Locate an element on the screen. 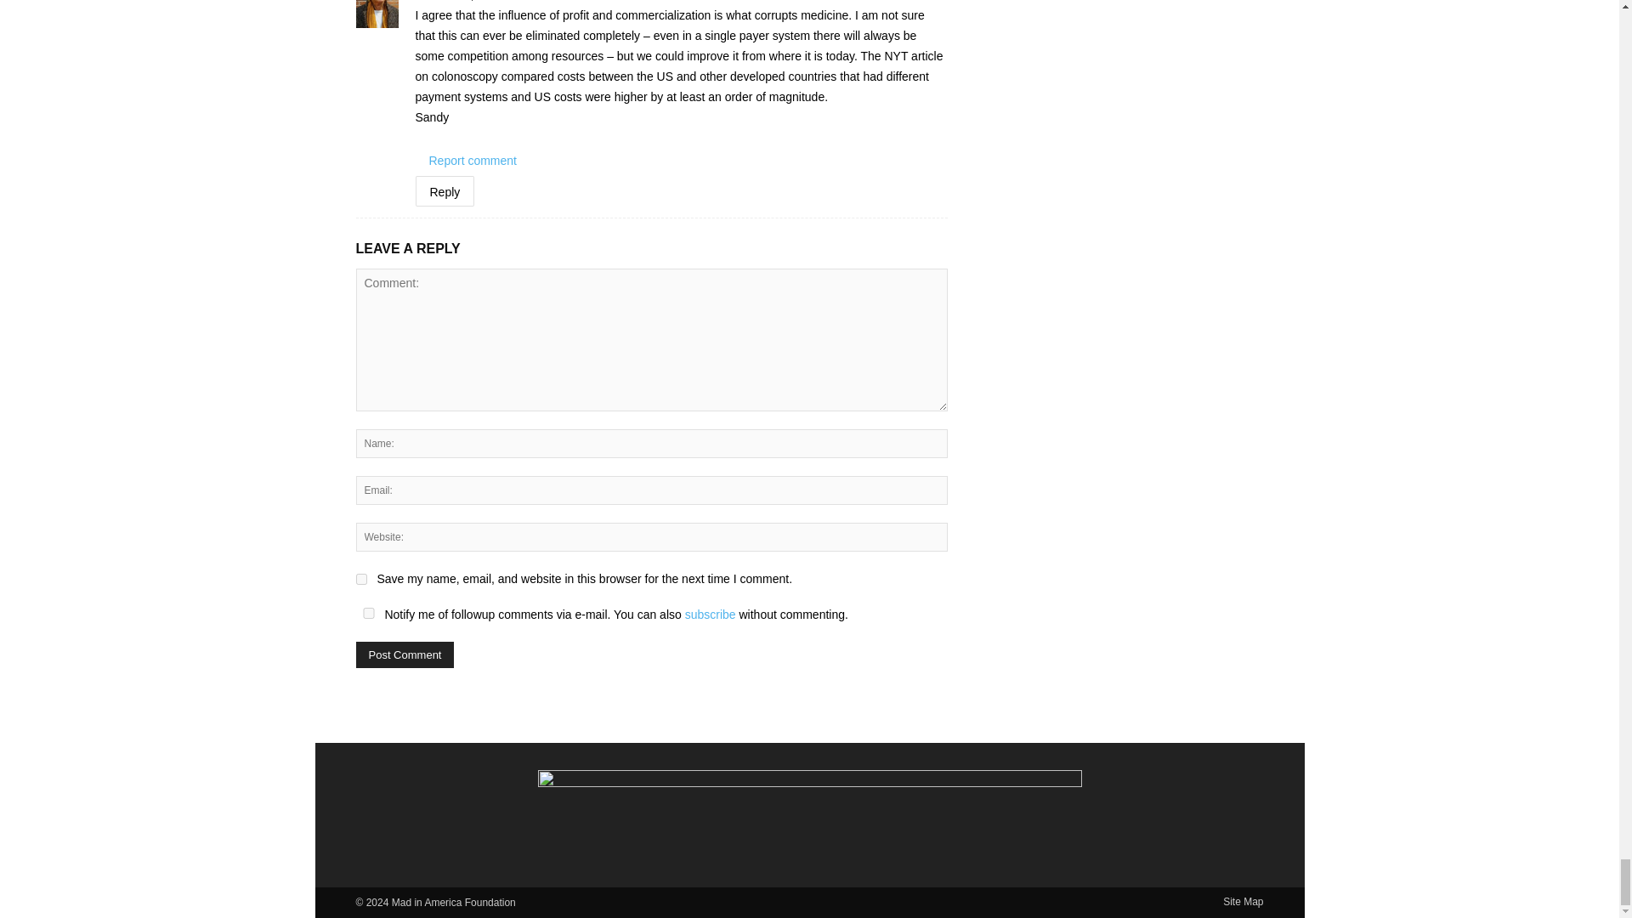 The image size is (1632, 918). yes is located at coordinates (360, 579).